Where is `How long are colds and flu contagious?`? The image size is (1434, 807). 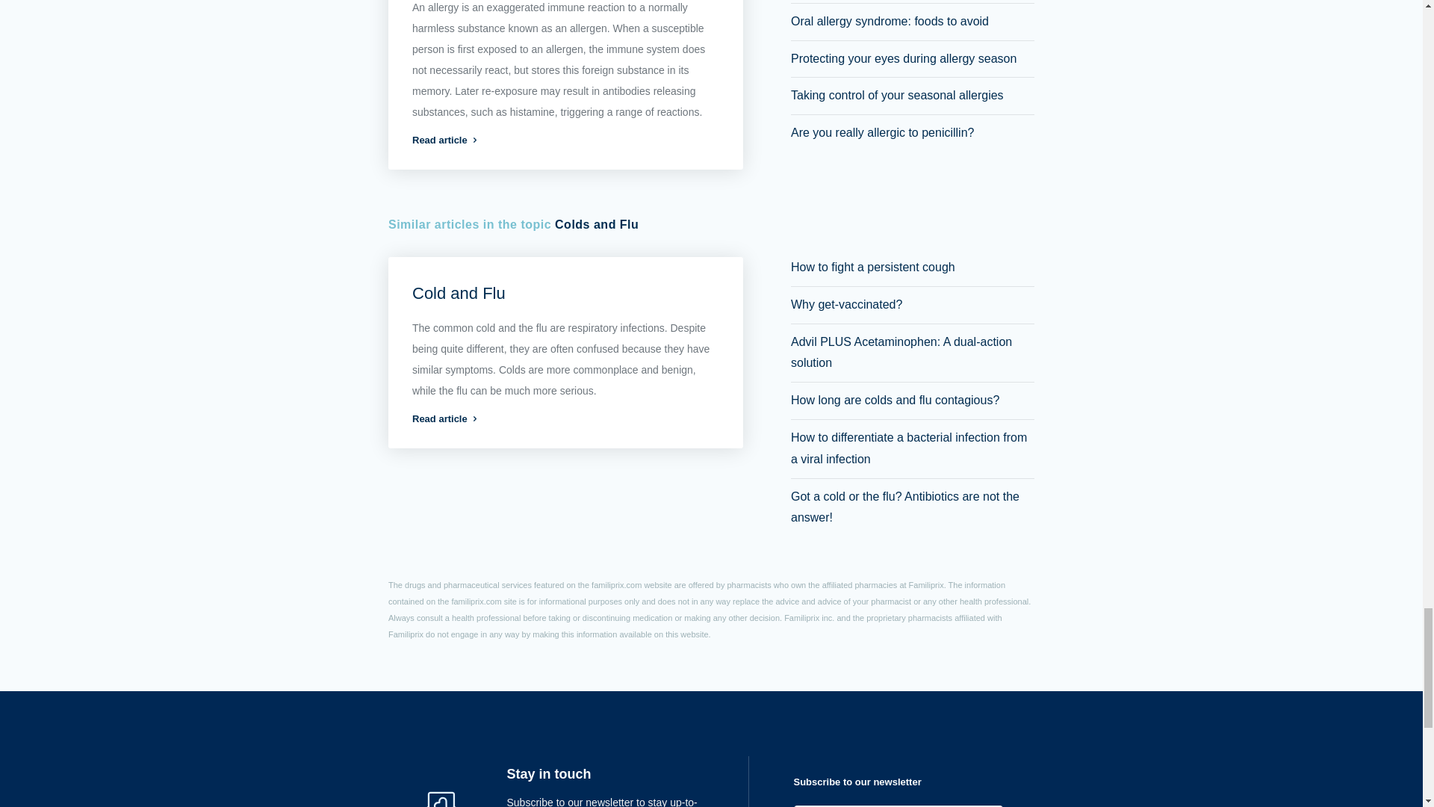
How long are colds and flu contagious? is located at coordinates (895, 401).